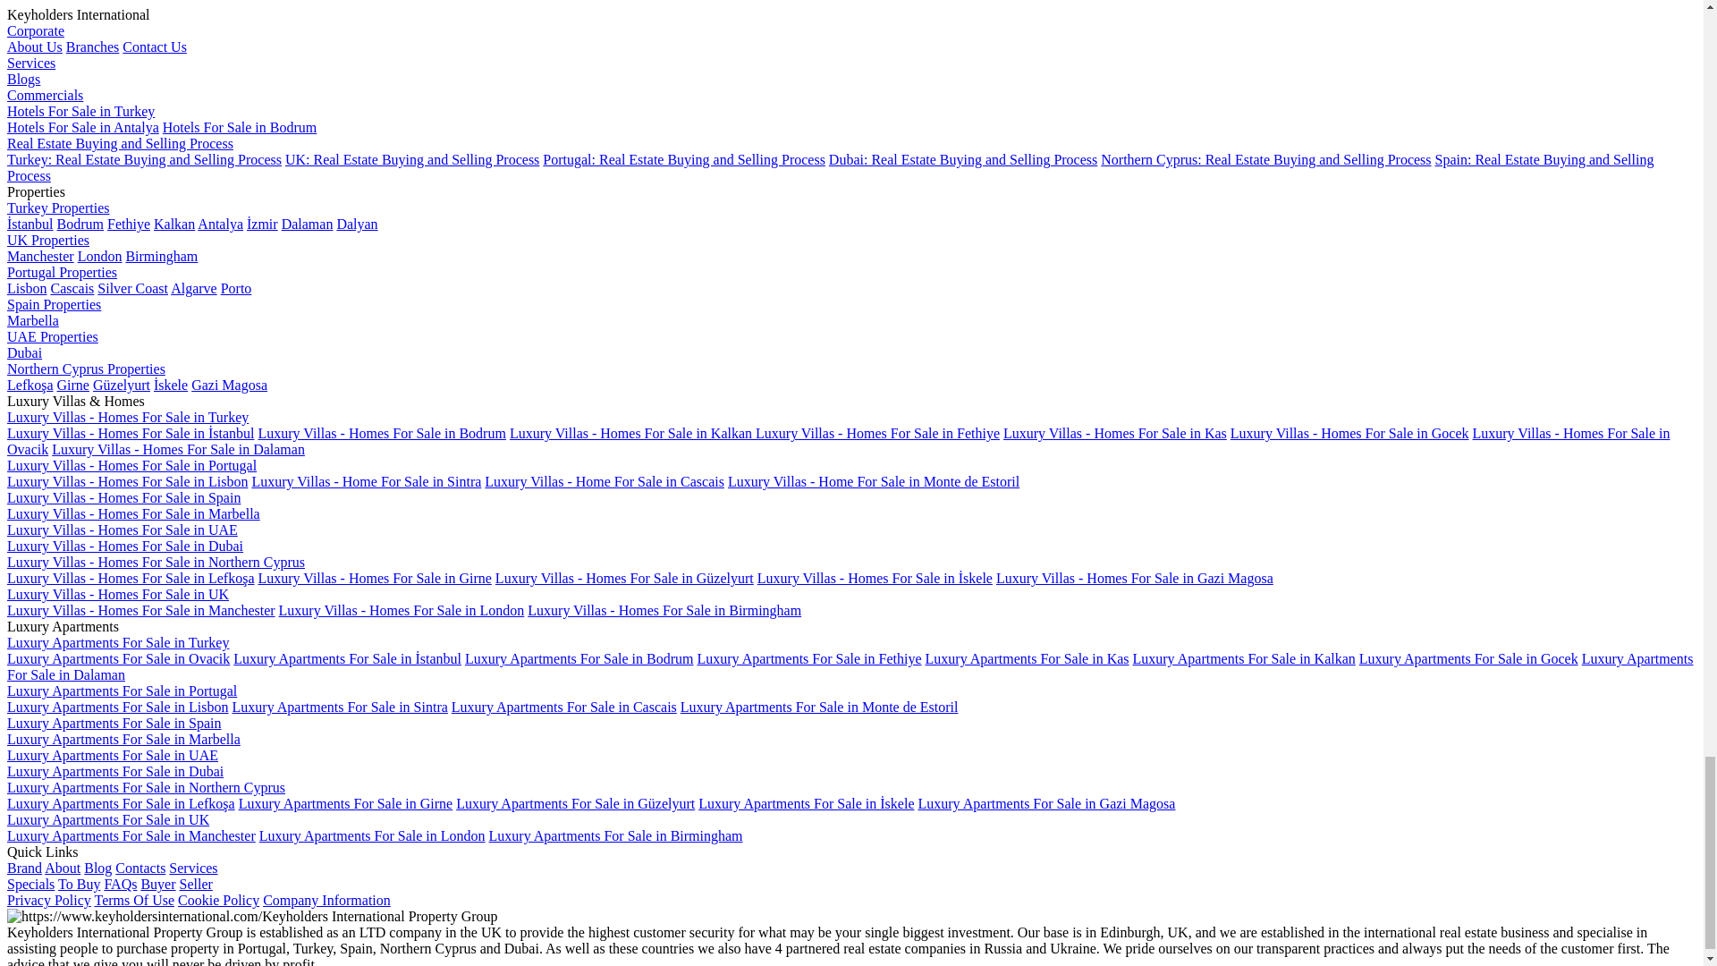 This screenshot has width=1717, height=966. What do you see at coordinates (34, 47) in the screenshot?
I see `About Us` at bounding box center [34, 47].